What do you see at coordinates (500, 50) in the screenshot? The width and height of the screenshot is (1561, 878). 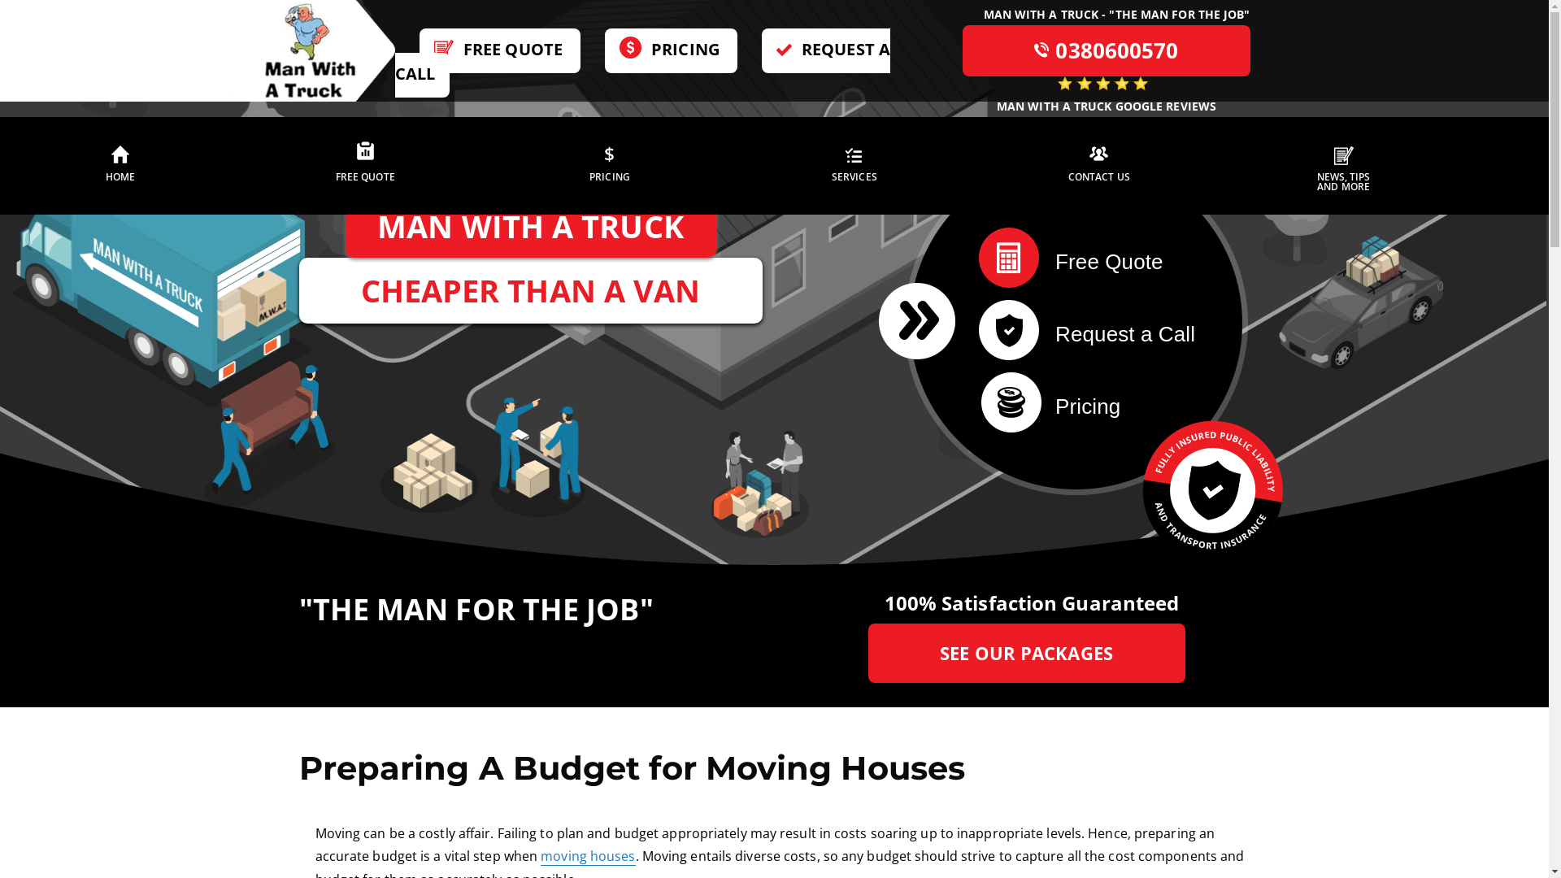 I see `FREE QUOTE` at bounding box center [500, 50].